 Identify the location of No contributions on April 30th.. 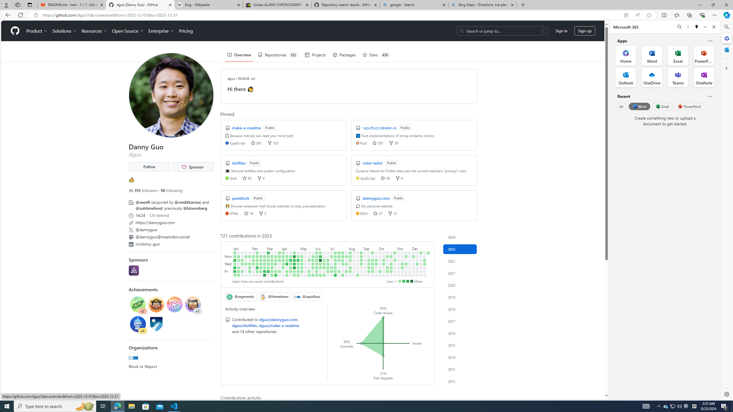
(298, 253).